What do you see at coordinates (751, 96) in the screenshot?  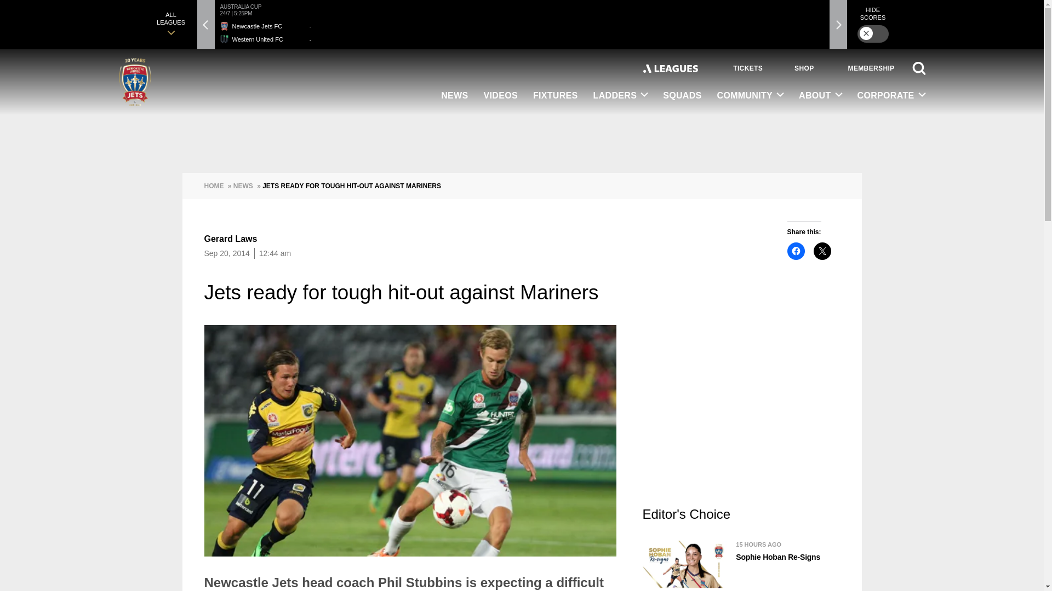 I see `COMMUNITY` at bounding box center [751, 96].